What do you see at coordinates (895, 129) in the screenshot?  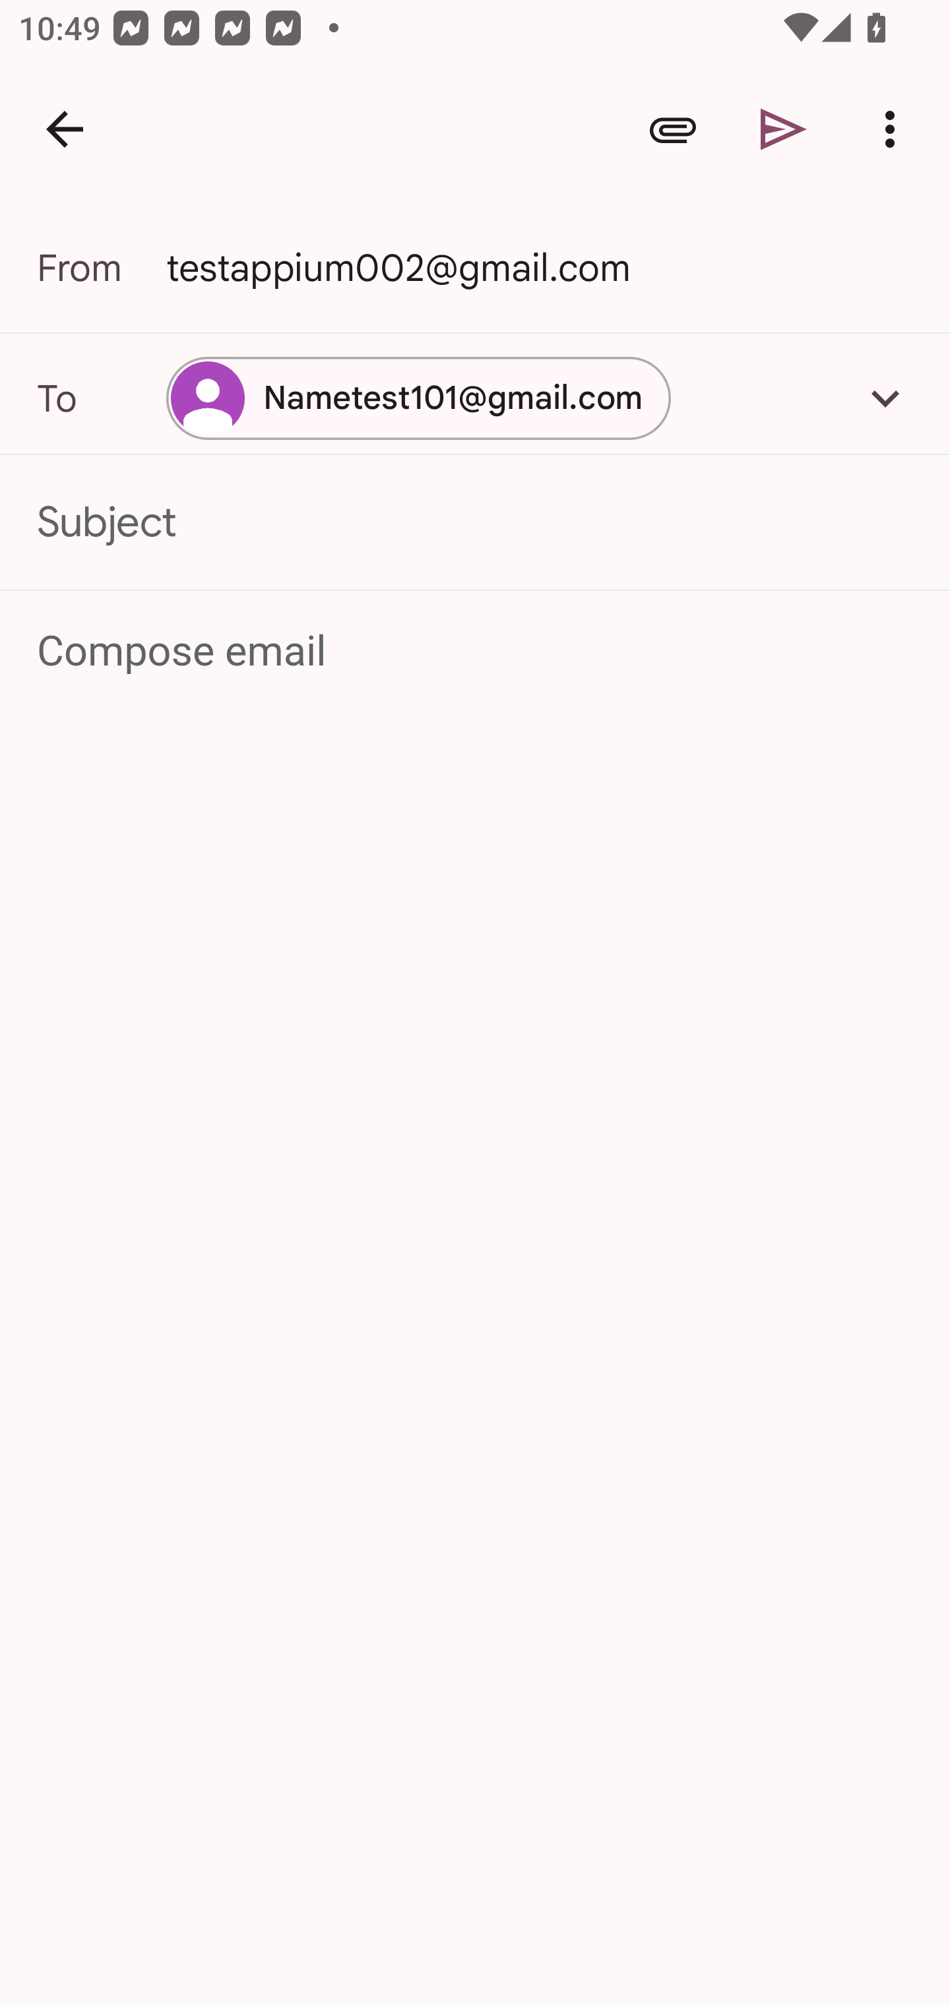 I see `More options` at bounding box center [895, 129].